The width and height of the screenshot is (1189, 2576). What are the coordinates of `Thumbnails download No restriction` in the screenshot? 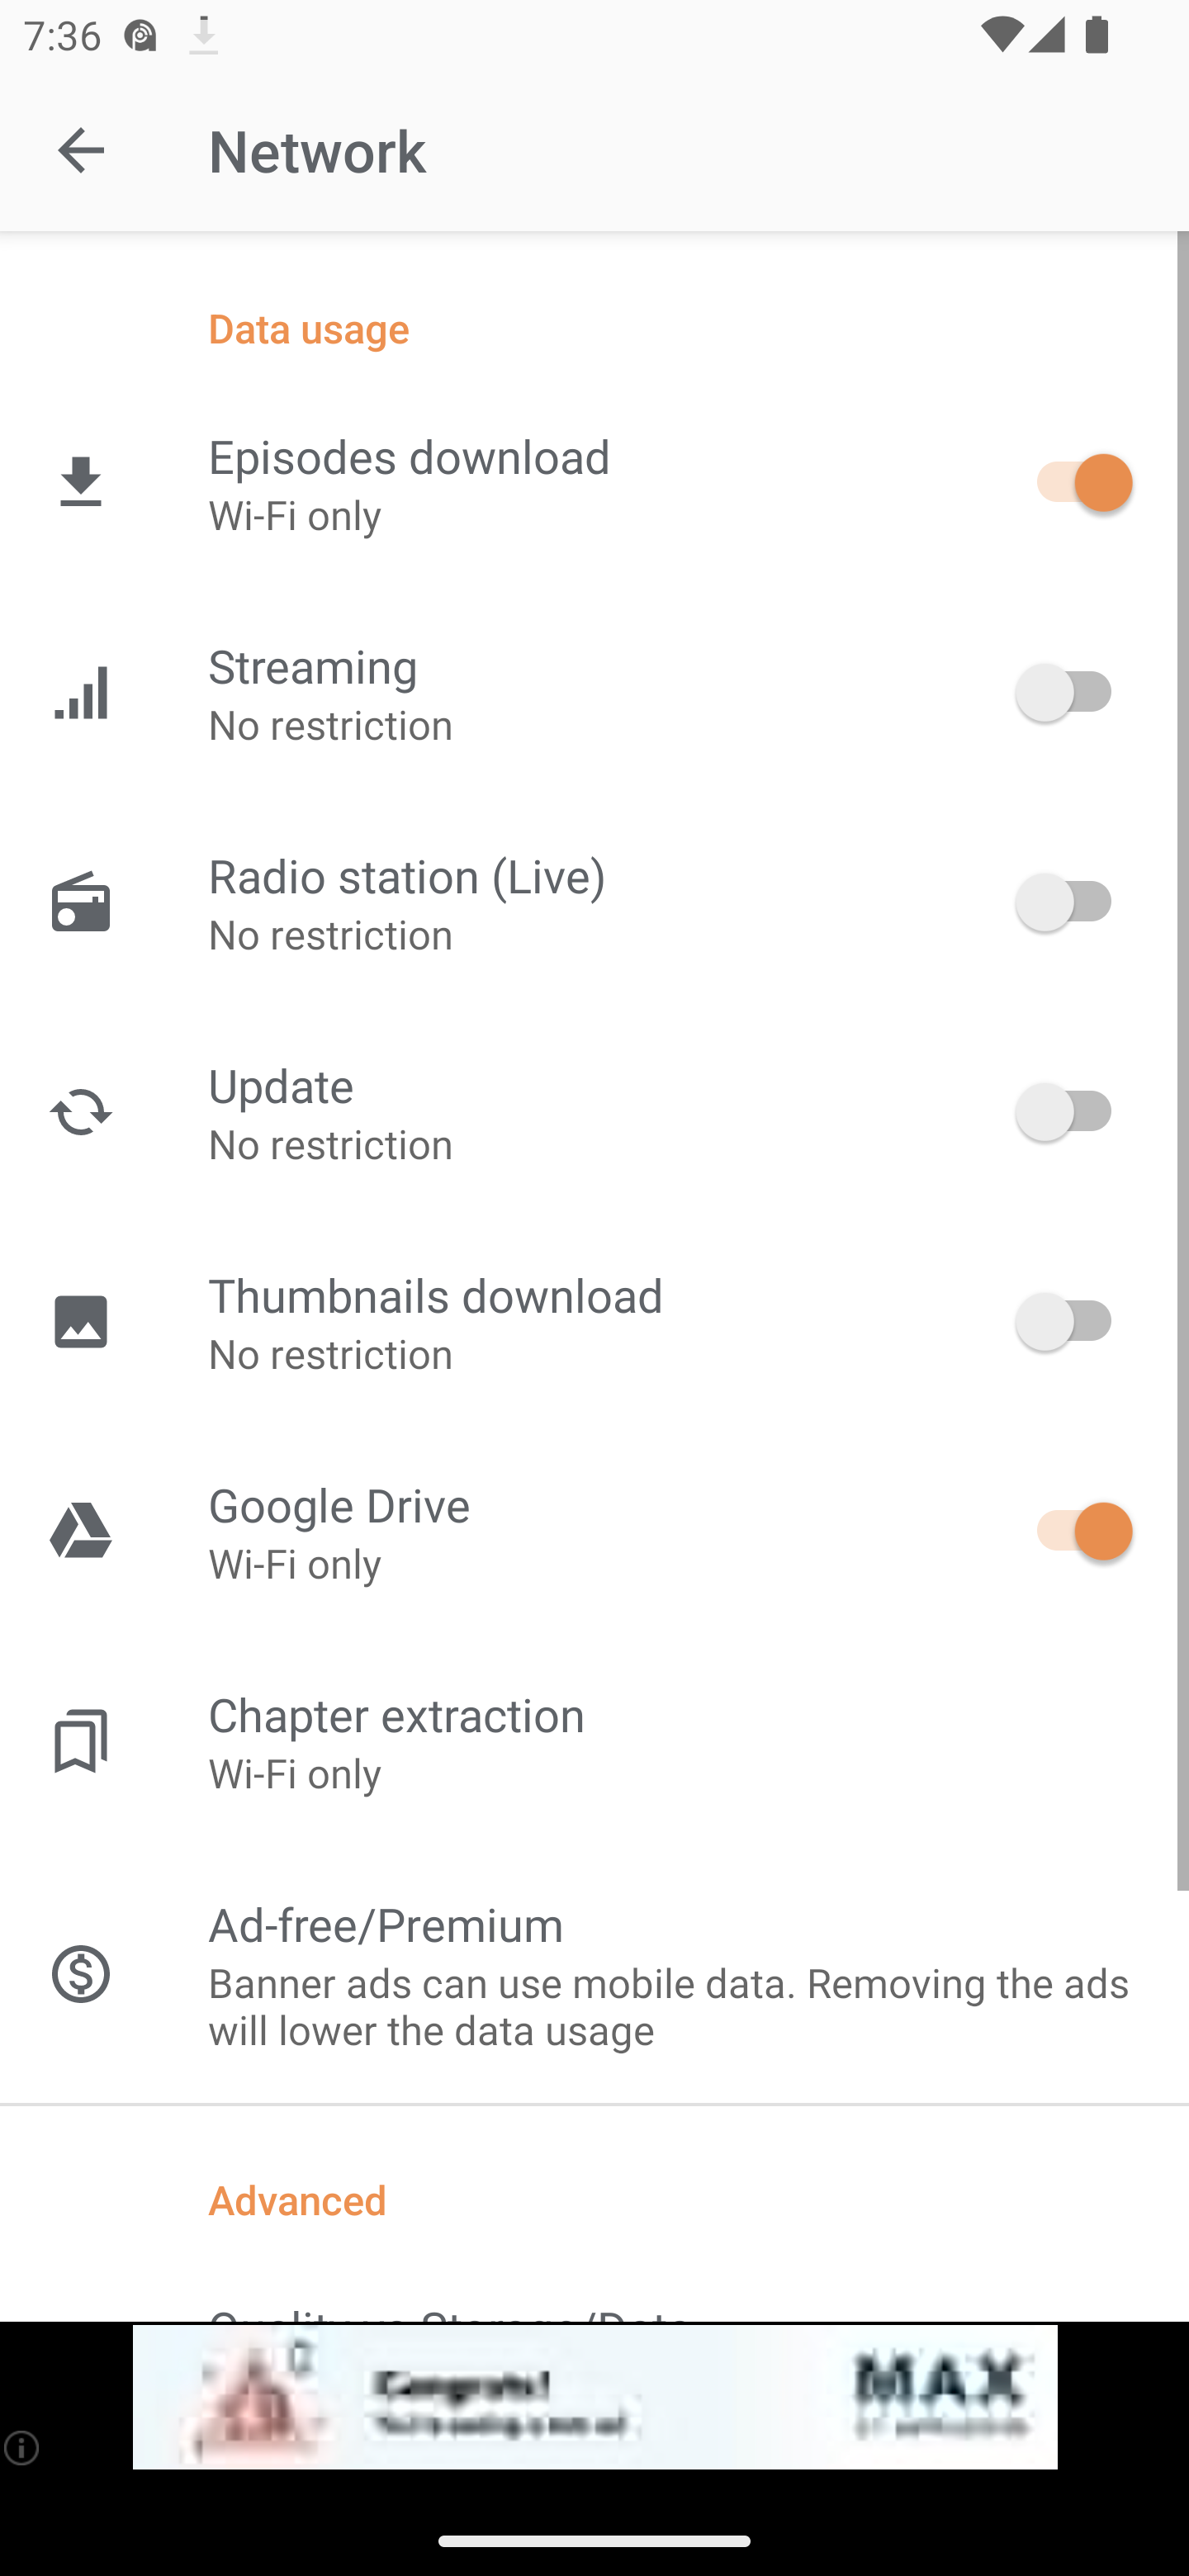 It's located at (594, 1321).